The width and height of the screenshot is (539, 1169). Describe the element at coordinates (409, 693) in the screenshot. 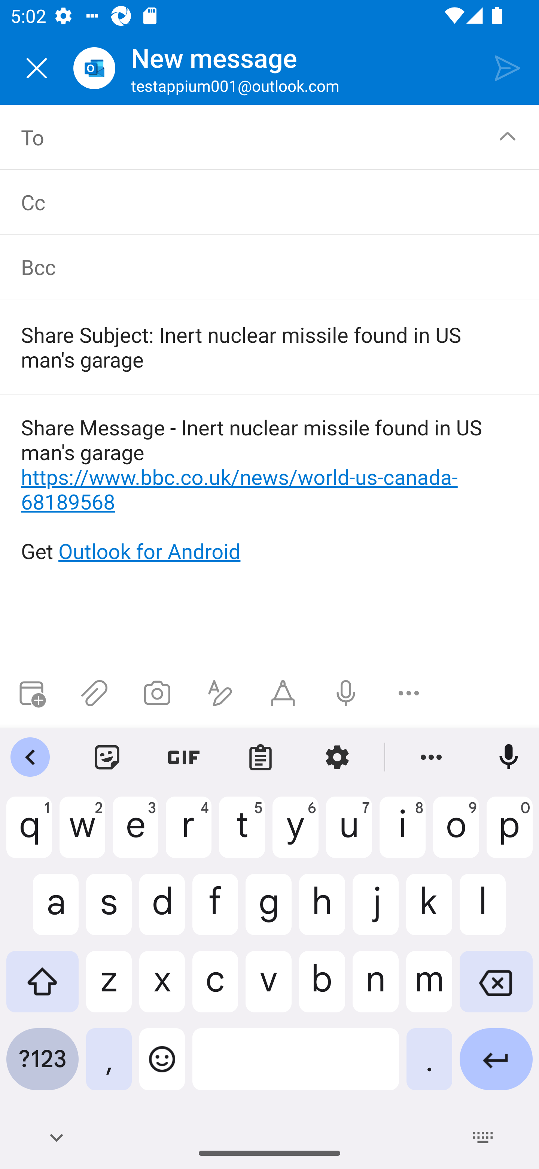

I see `More options` at that location.